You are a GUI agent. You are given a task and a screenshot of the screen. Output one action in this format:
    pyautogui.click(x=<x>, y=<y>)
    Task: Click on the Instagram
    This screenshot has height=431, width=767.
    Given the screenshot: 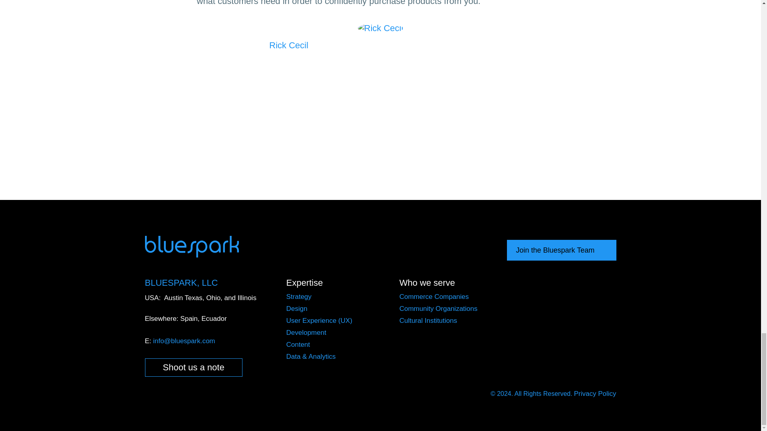 What is the action you would take?
    pyautogui.click(x=423, y=251)
    